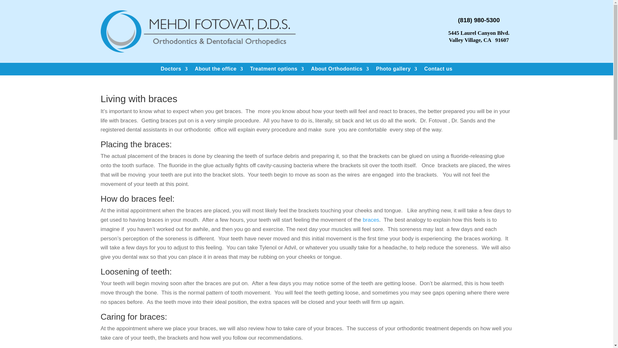 The height and width of the screenshot is (348, 618). I want to click on About the office, so click(219, 70).